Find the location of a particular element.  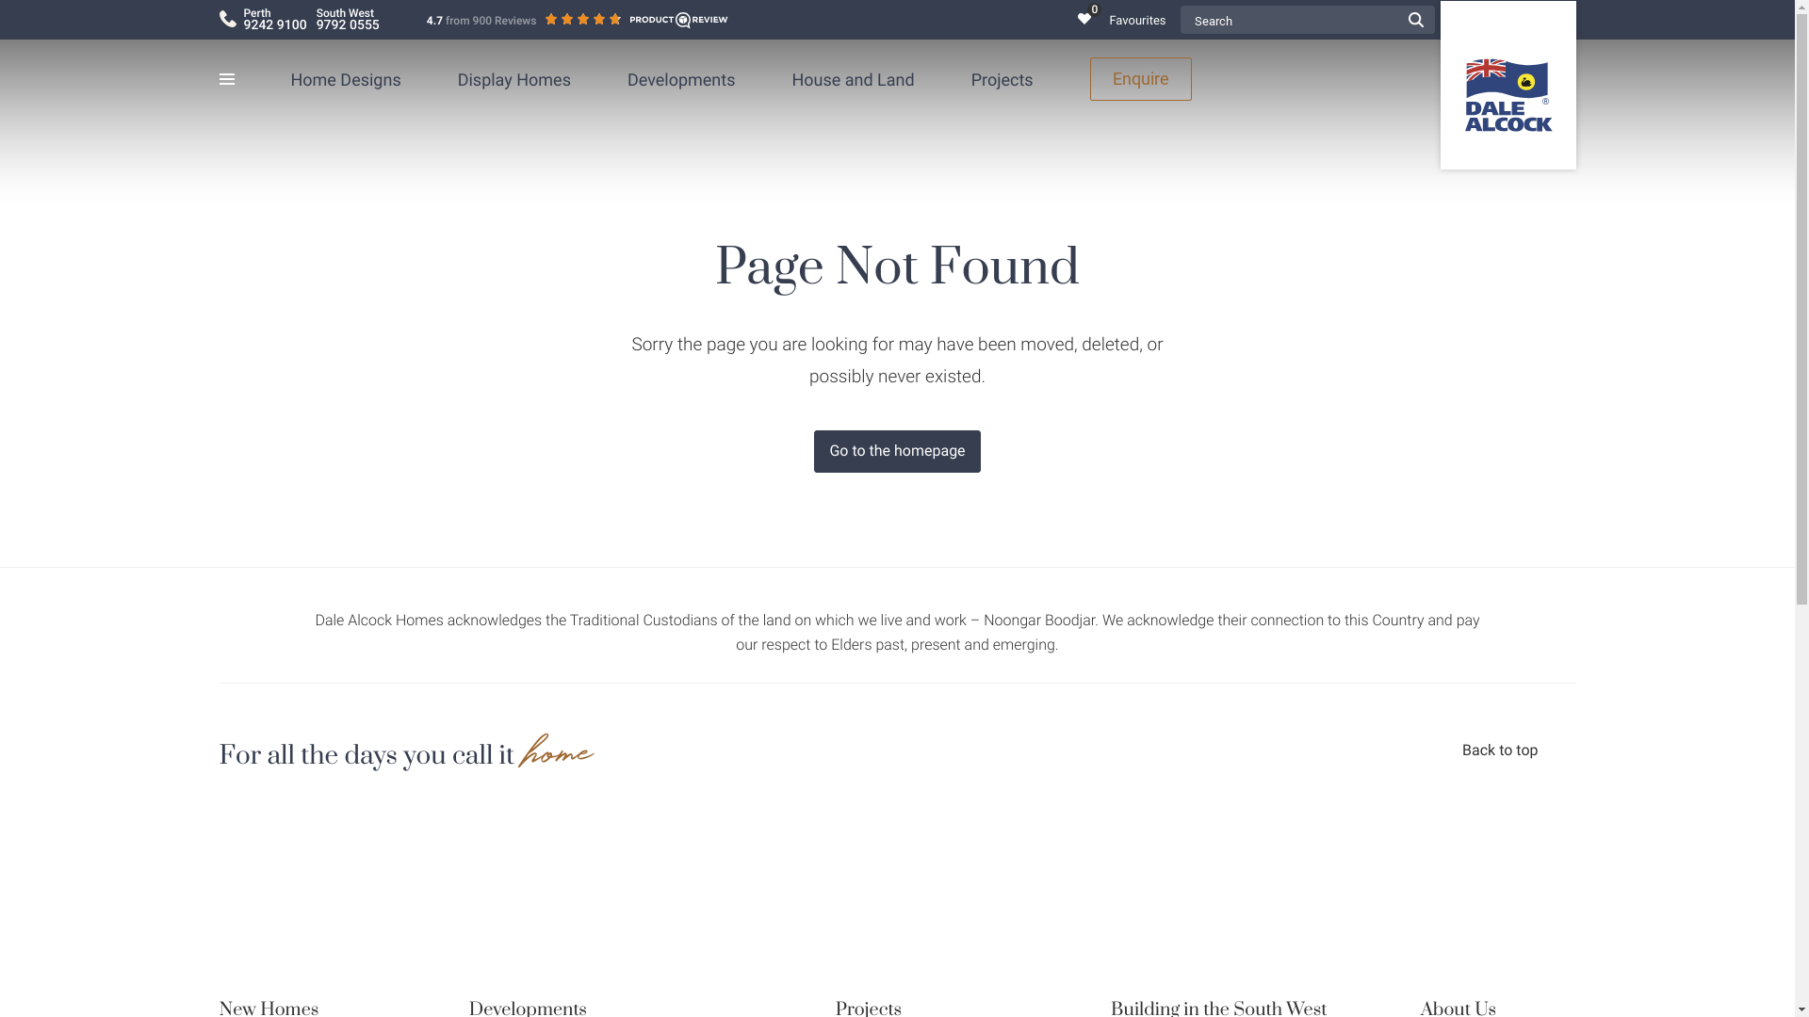

Go to the homepage is located at coordinates (897, 451).